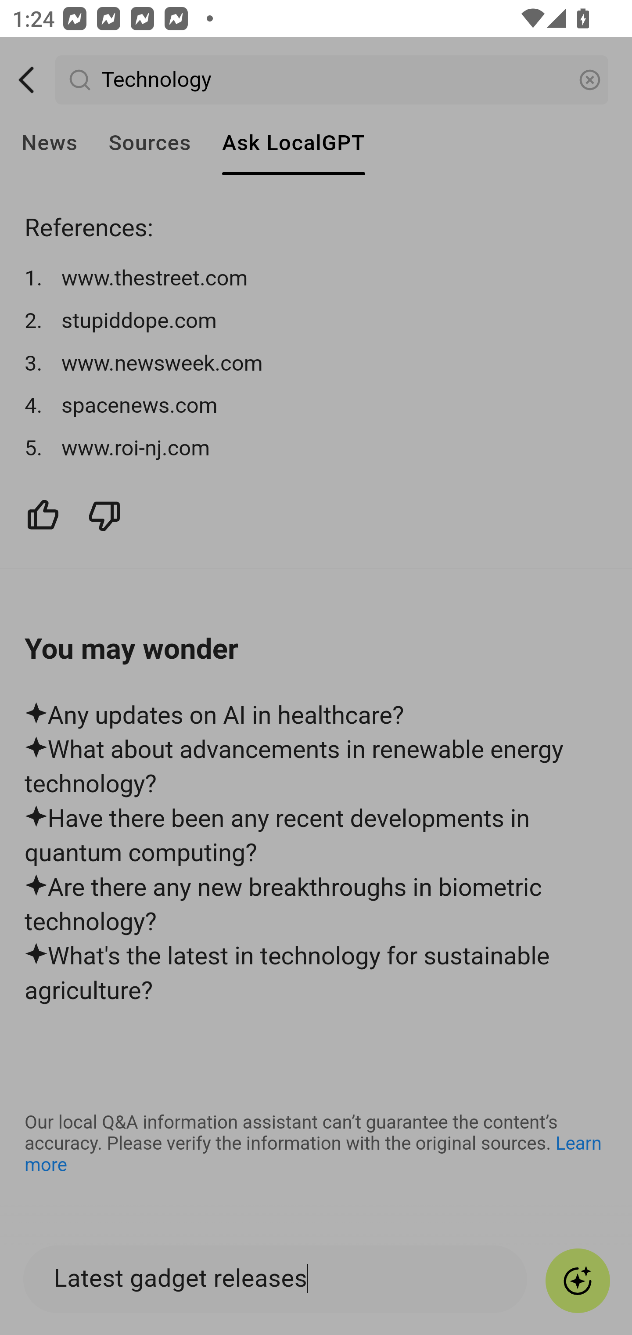 This screenshot has height=1335, width=632. Describe the element at coordinates (317, 447) in the screenshot. I see `5. www.roi-nj.com 5. www.roi-nj.com` at that location.